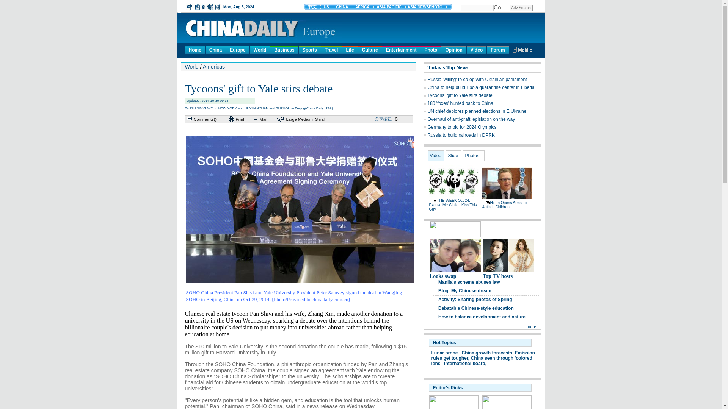 Image resolution: width=728 pixels, height=409 pixels. Describe the element at coordinates (195, 49) in the screenshot. I see `Home` at that location.